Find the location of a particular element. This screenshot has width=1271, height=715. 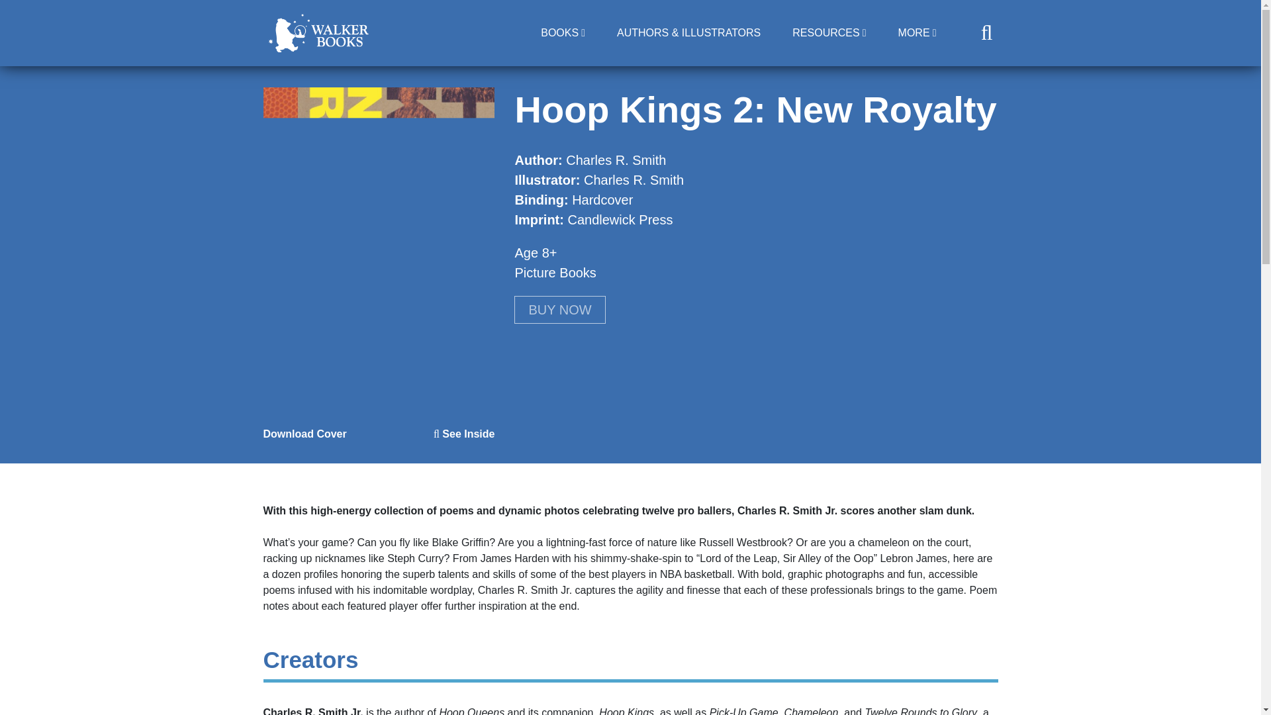

Search is located at coordinates (786, 93).